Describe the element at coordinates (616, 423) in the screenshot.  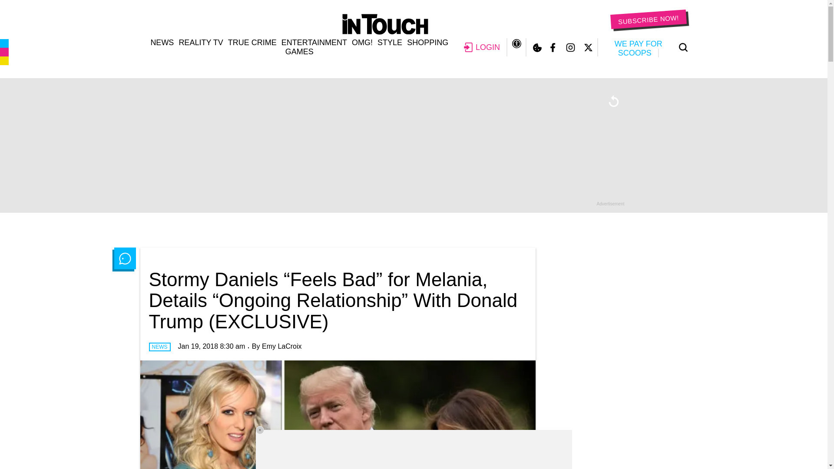
I see `3rd party ad content` at that location.